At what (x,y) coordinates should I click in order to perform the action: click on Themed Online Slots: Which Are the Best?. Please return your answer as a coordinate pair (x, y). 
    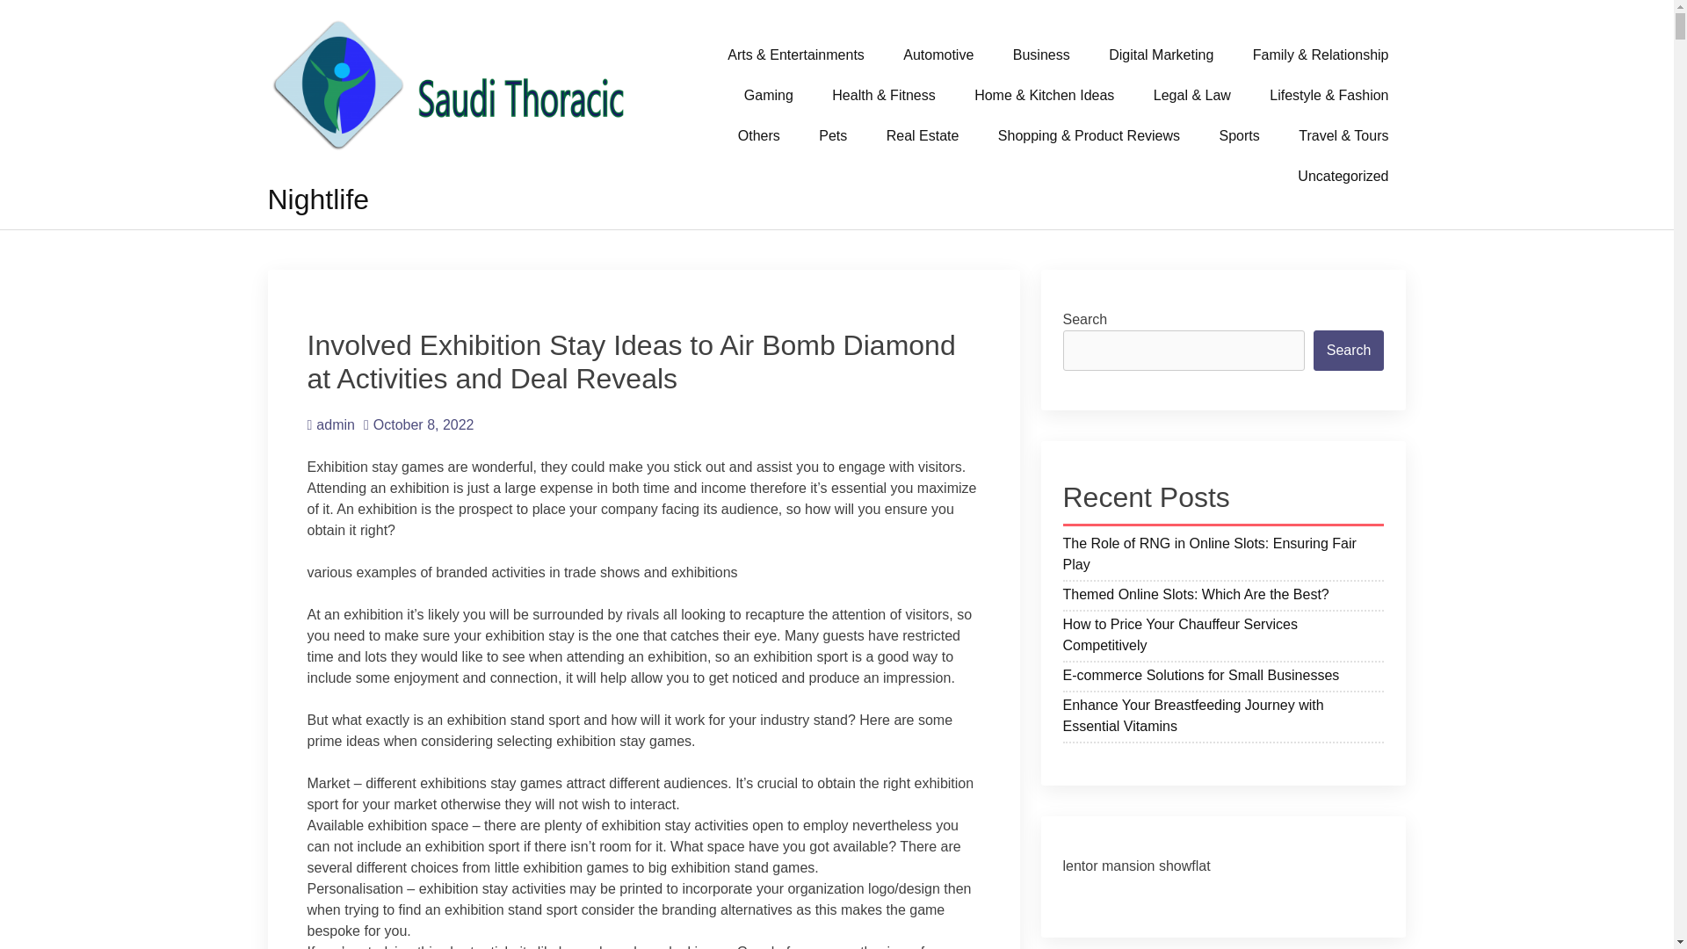
    Looking at the image, I should click on (1223, 598).